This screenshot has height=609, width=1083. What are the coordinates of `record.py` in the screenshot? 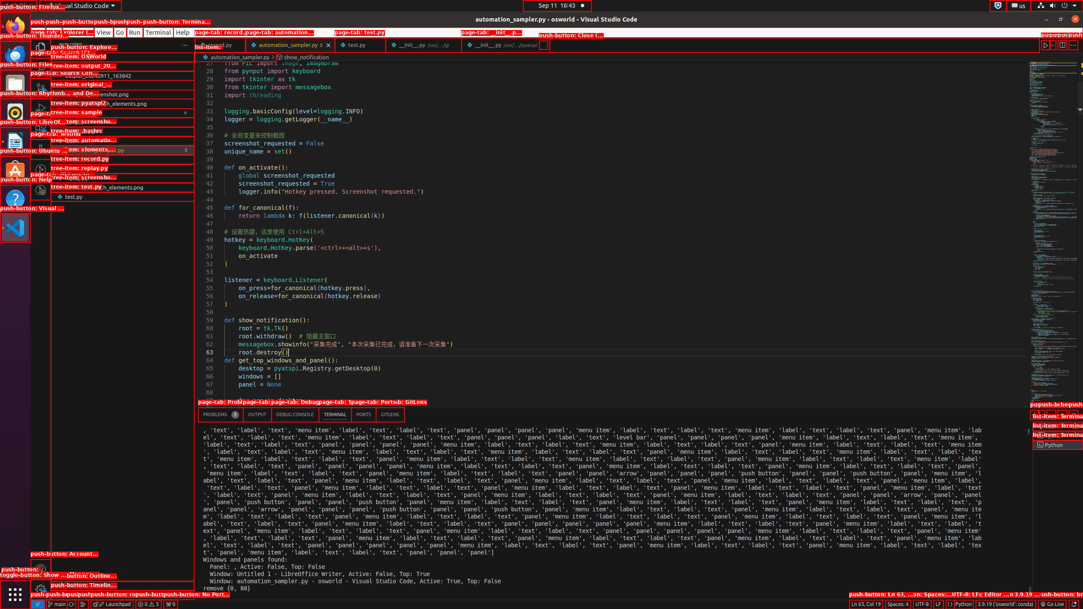 It's located at (220, 45).